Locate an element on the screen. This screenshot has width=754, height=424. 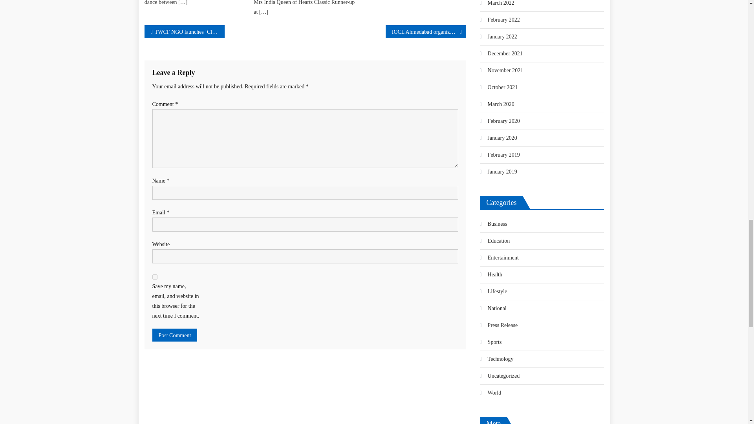
yes is located at coordinates (155, 276).